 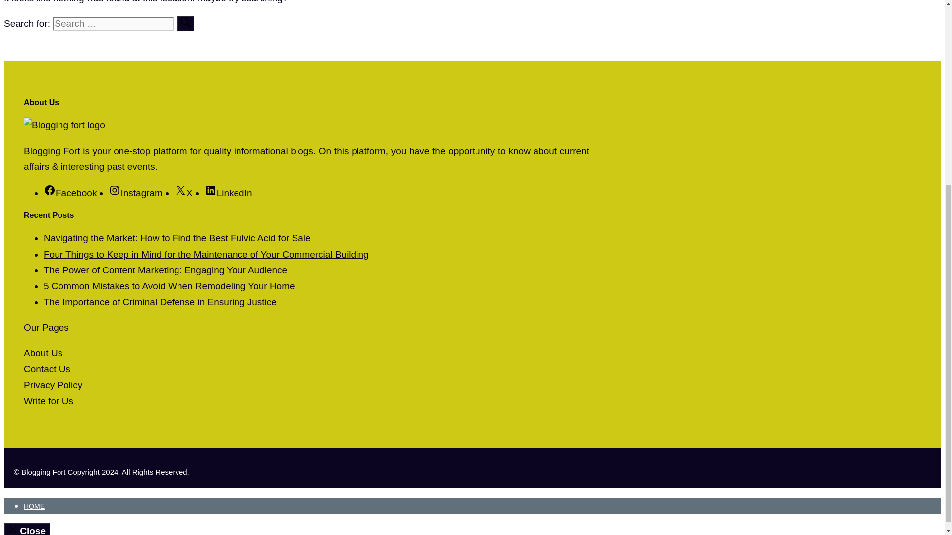 I want to click on Privacy Policy, so click(x=53, y=385).